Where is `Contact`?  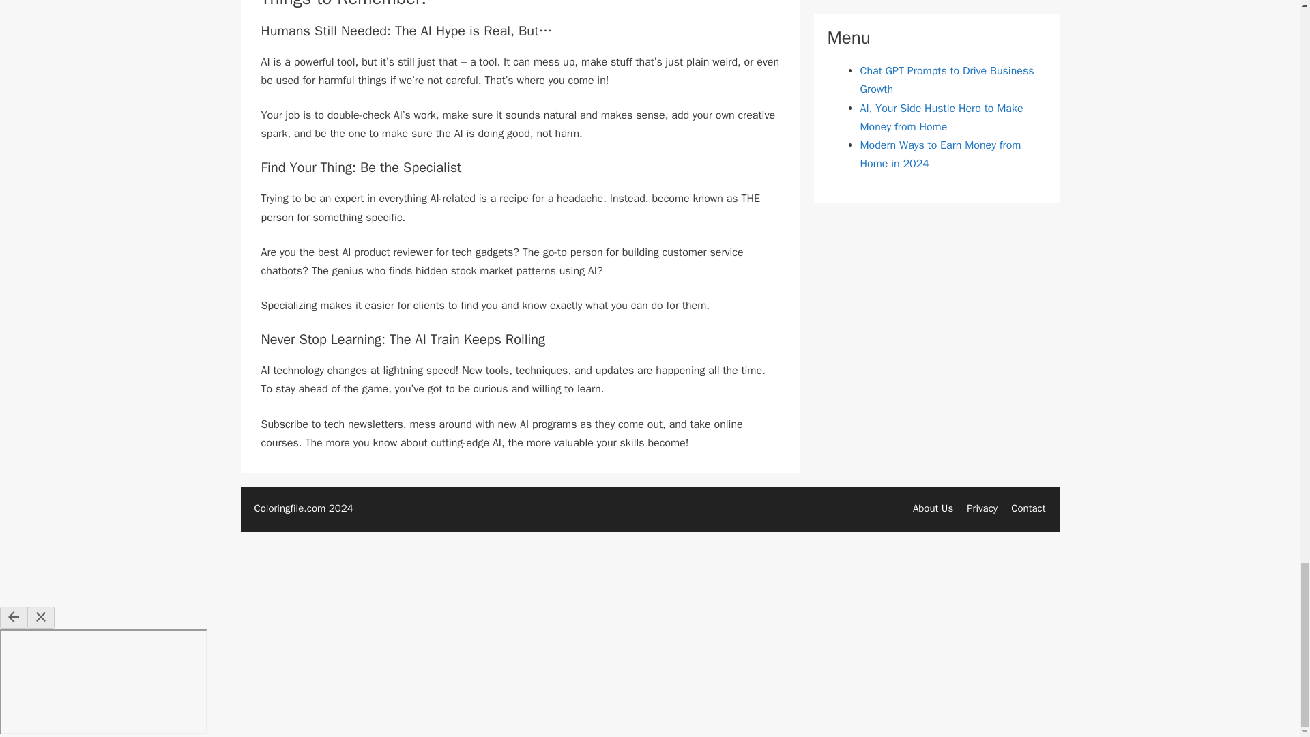 Contact is located at coordinates (1028, 508).